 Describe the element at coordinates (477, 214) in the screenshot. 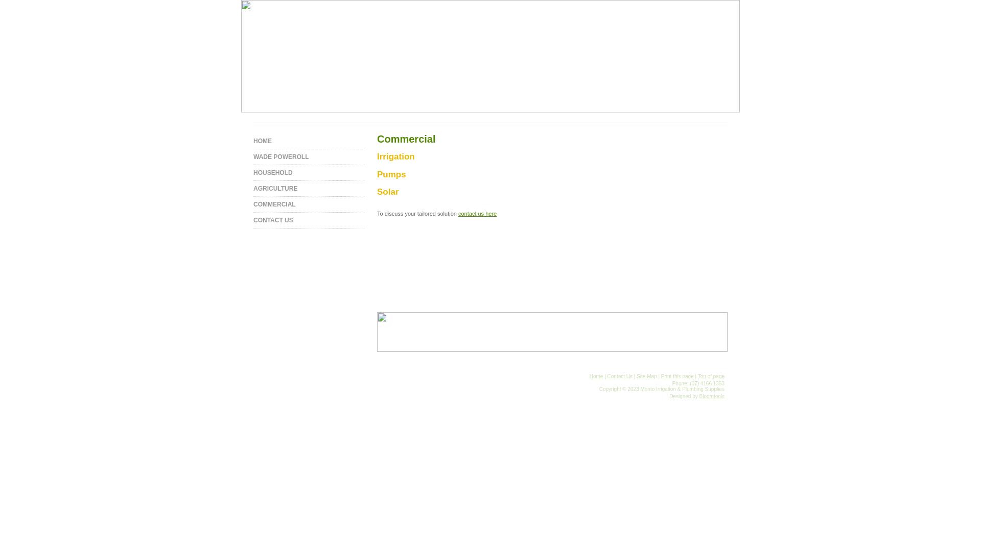

I see `contact us here` at that location.